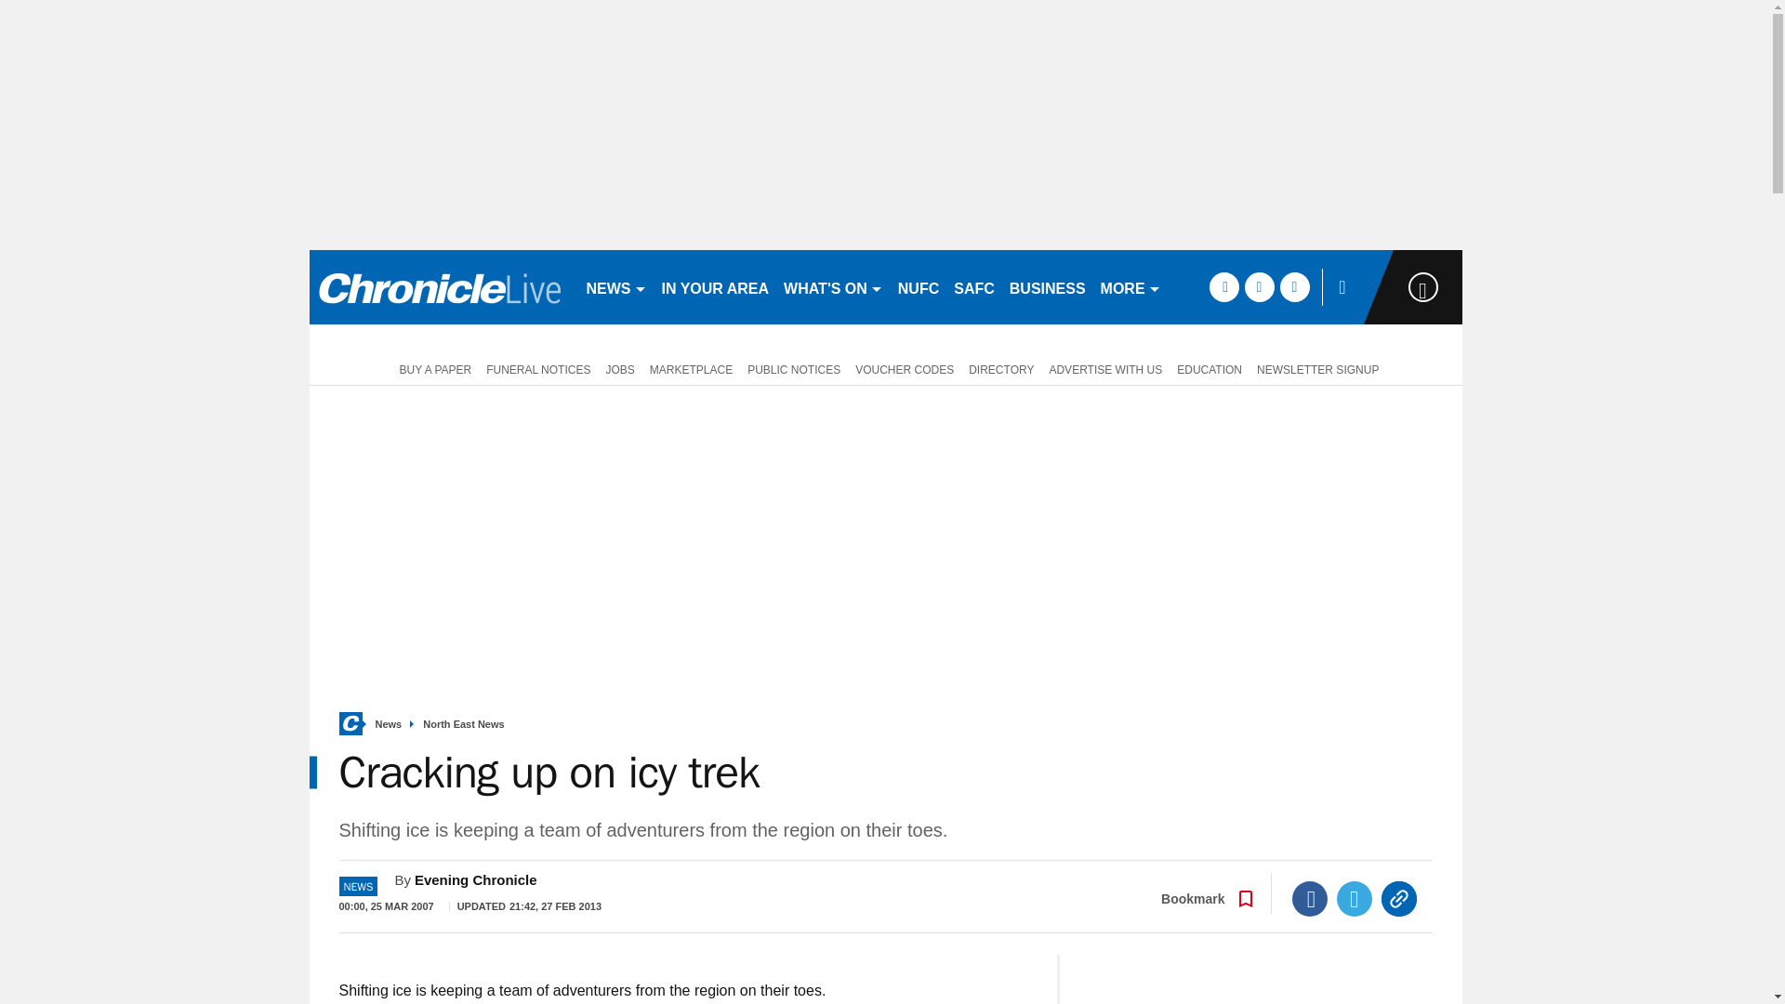 The height and width of the screenshot is (1004, 1785). What do you see at coordinates (615, 286) in the screenshot?
I see `NEWS` at bounding box center [615, 286].